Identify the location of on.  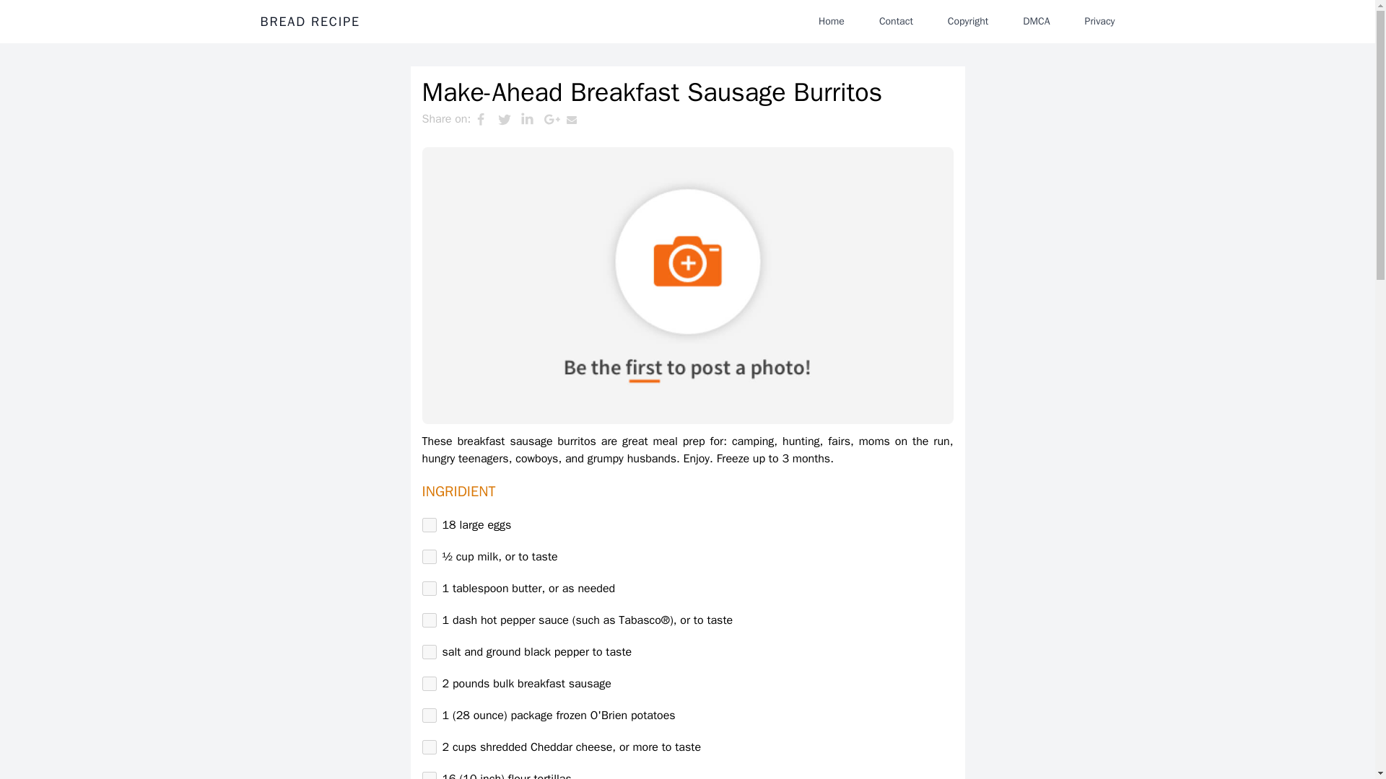
(429, 620).